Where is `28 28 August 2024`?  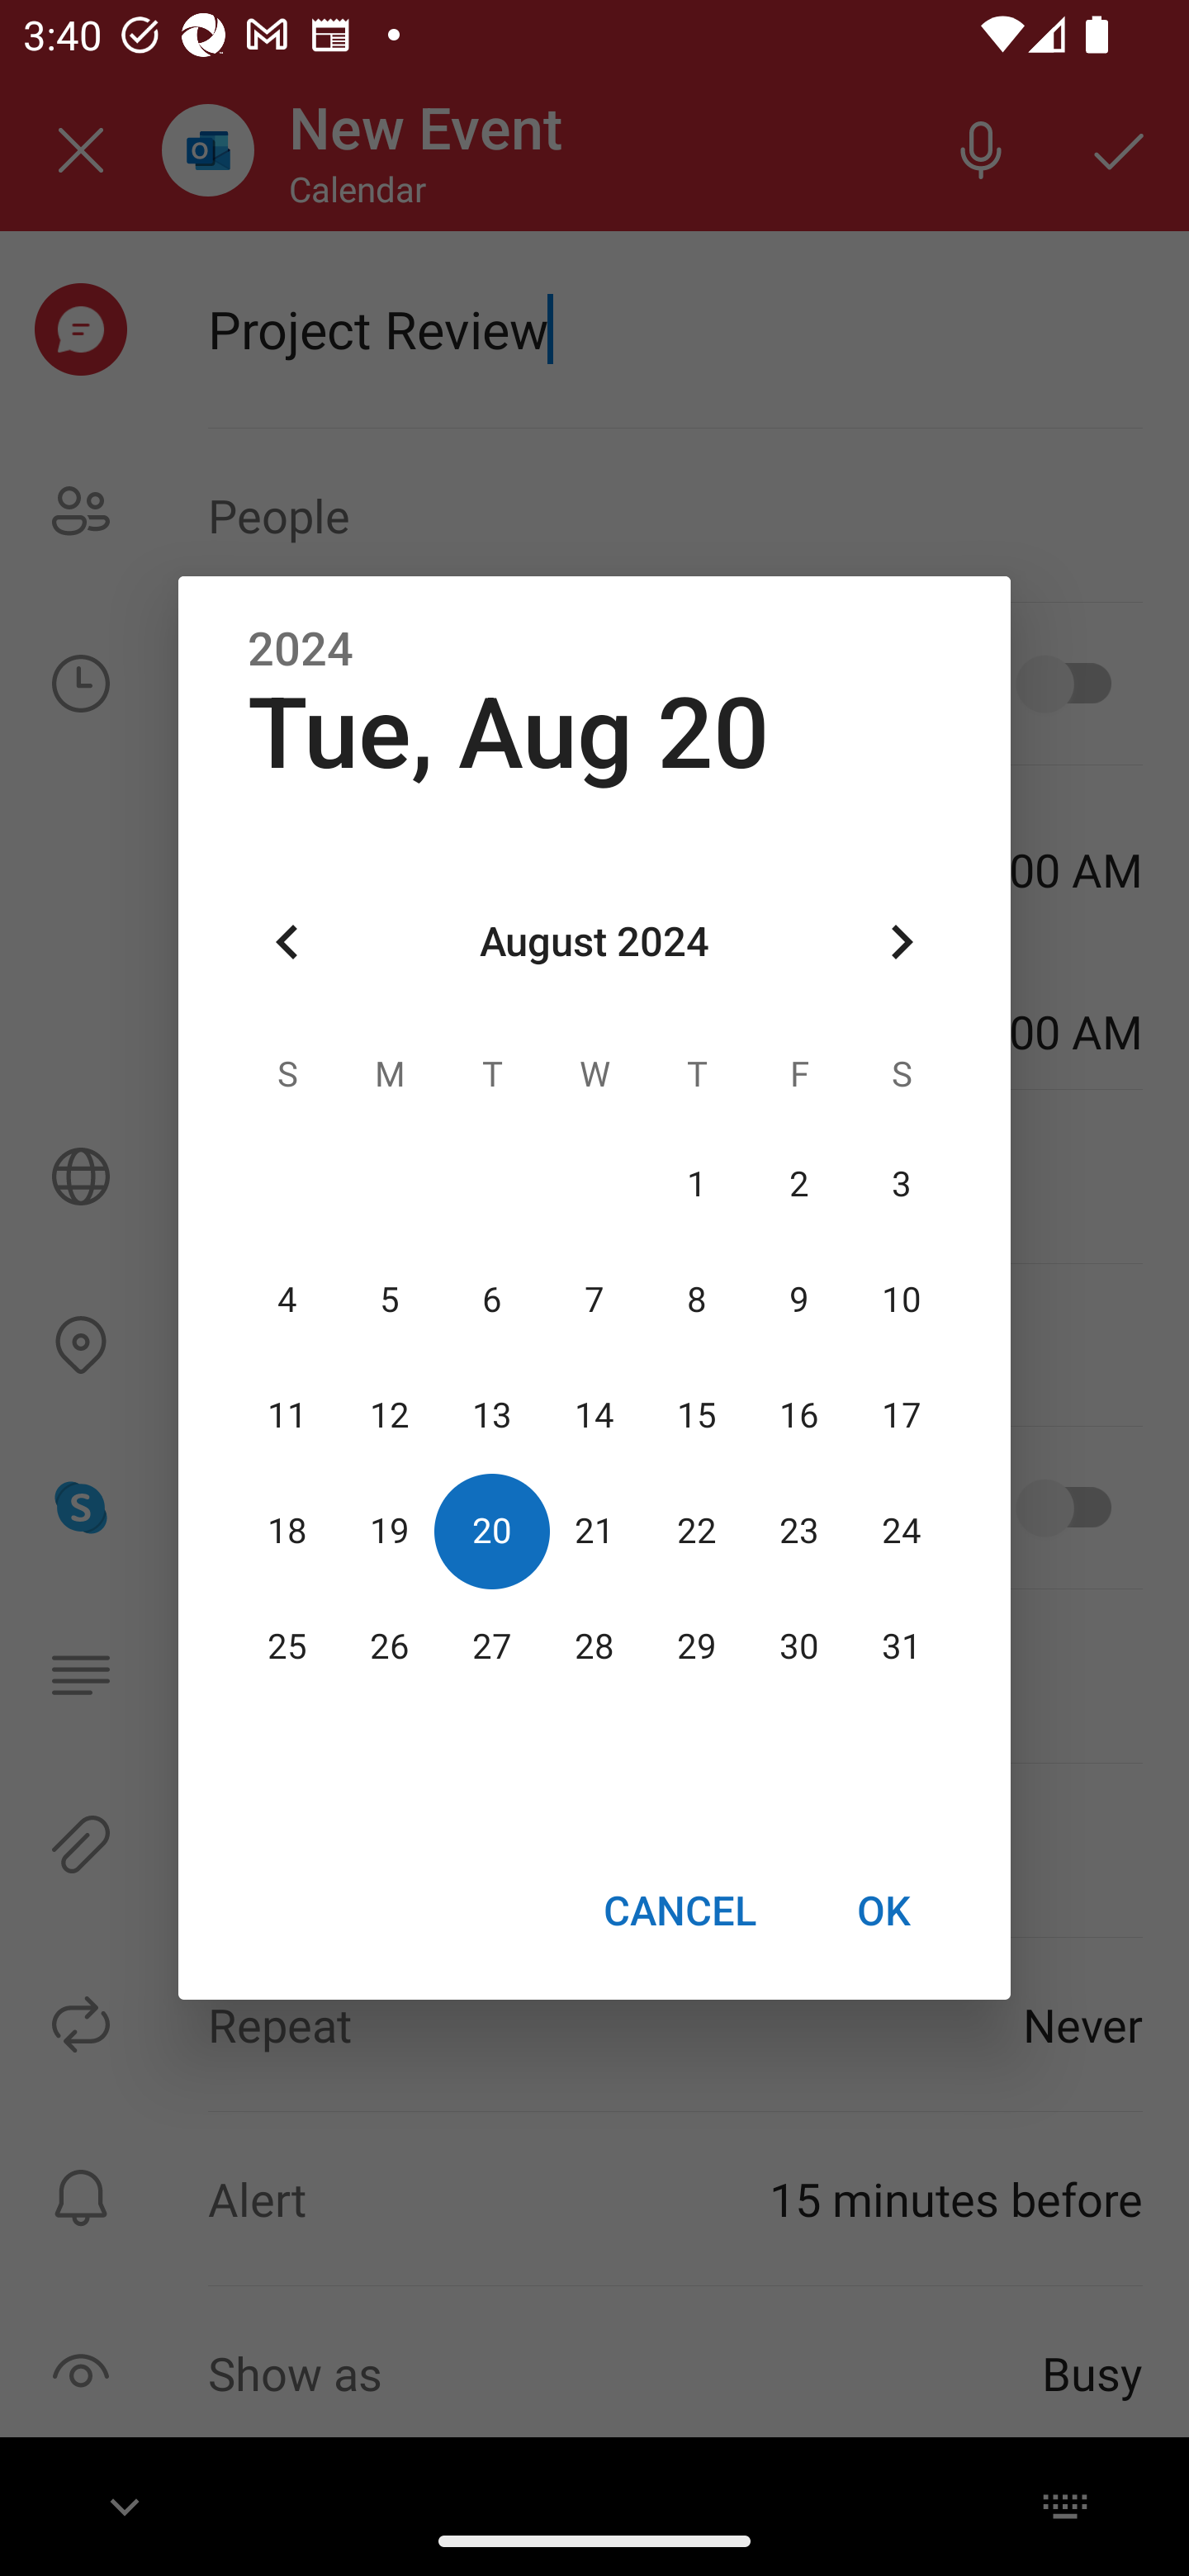
28 28 August 2024 is located at coordinates (594, 1647).